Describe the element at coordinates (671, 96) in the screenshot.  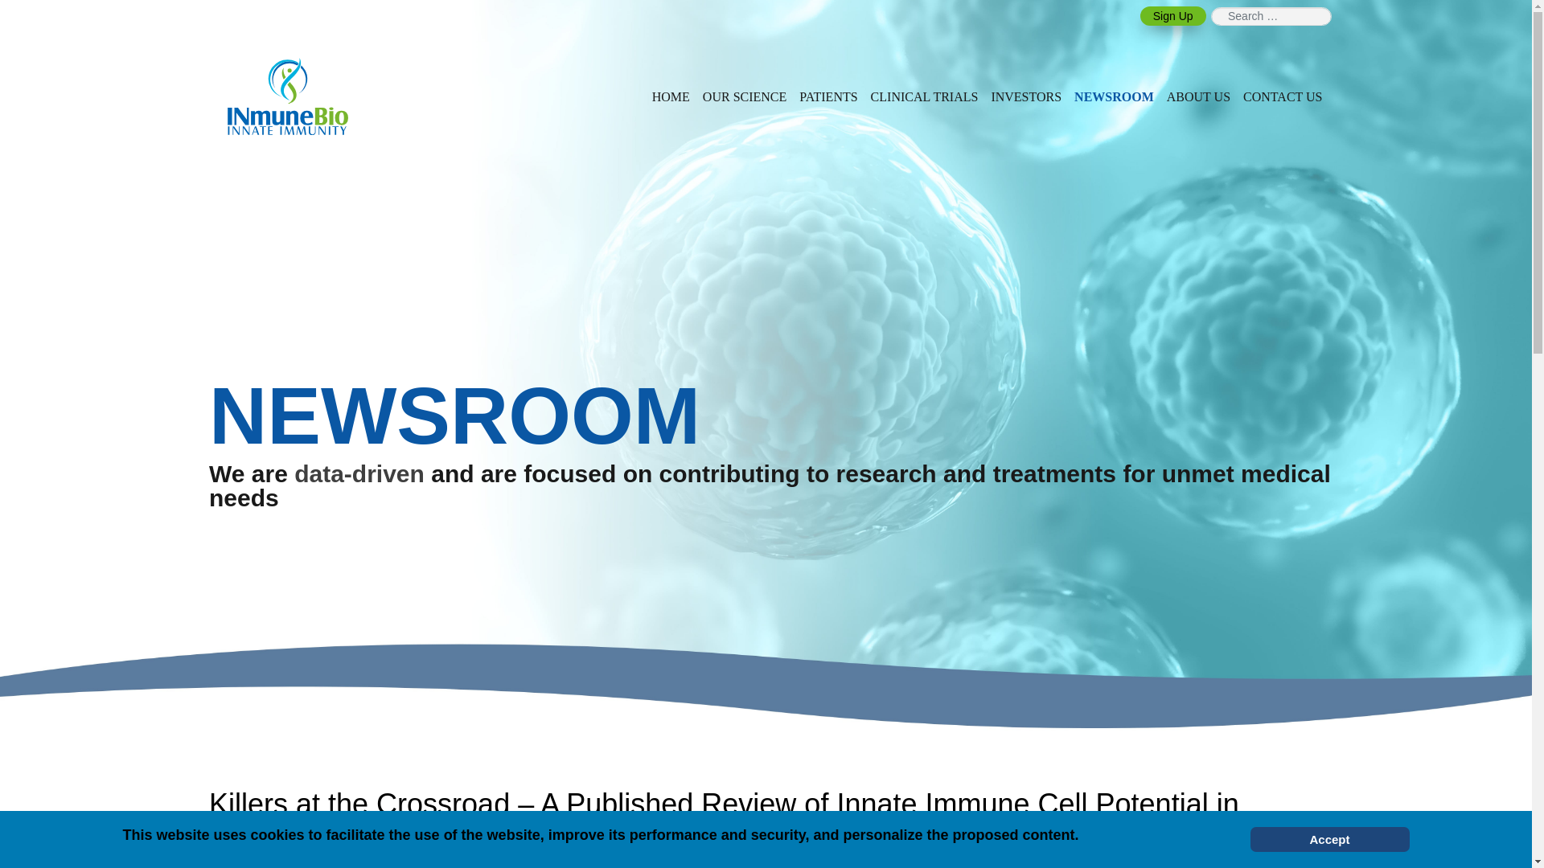
I see `HOME` at that location.